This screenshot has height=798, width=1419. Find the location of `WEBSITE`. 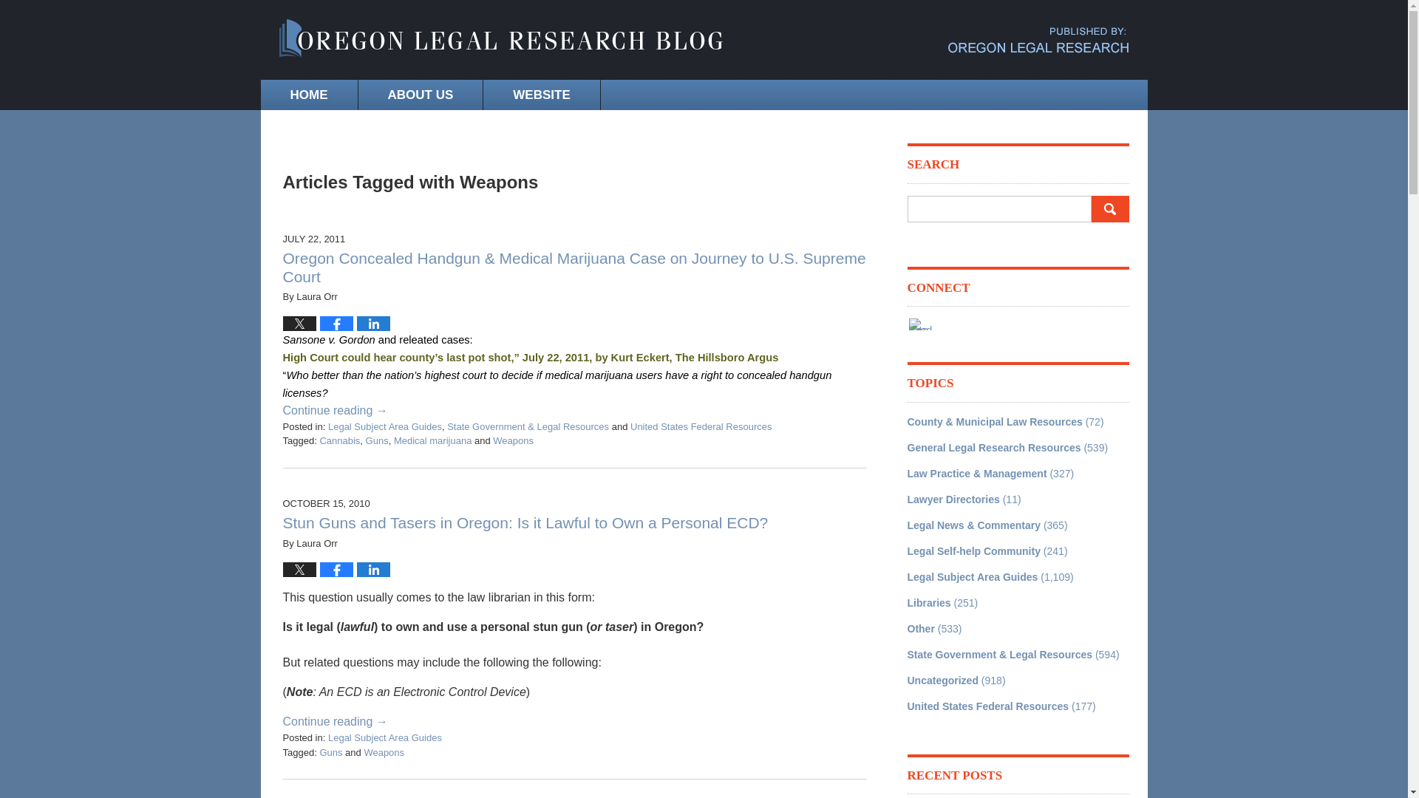

WEBSITE is located at coordinates (541, 95).